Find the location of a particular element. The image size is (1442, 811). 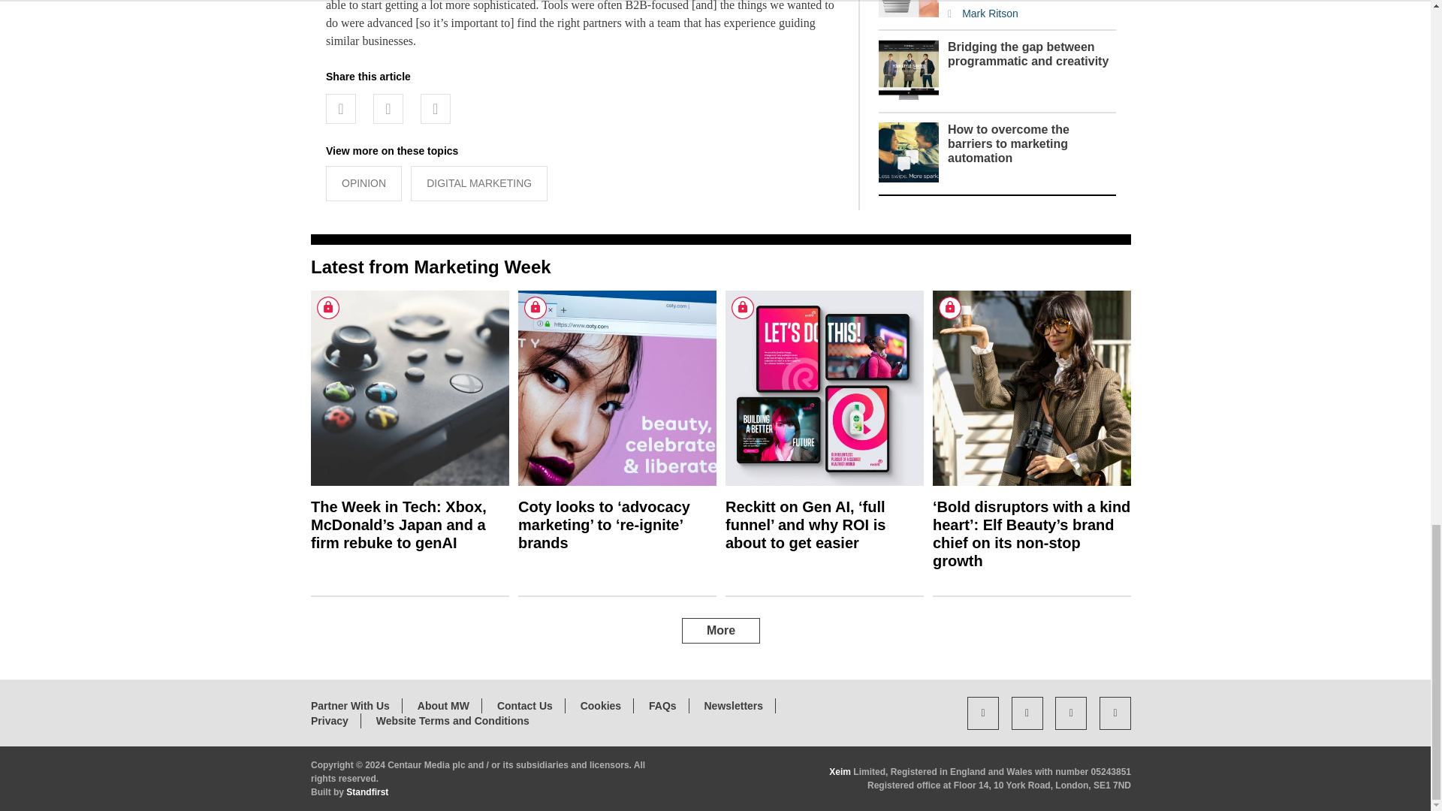

OPINION is located at coordinates (364, 183).